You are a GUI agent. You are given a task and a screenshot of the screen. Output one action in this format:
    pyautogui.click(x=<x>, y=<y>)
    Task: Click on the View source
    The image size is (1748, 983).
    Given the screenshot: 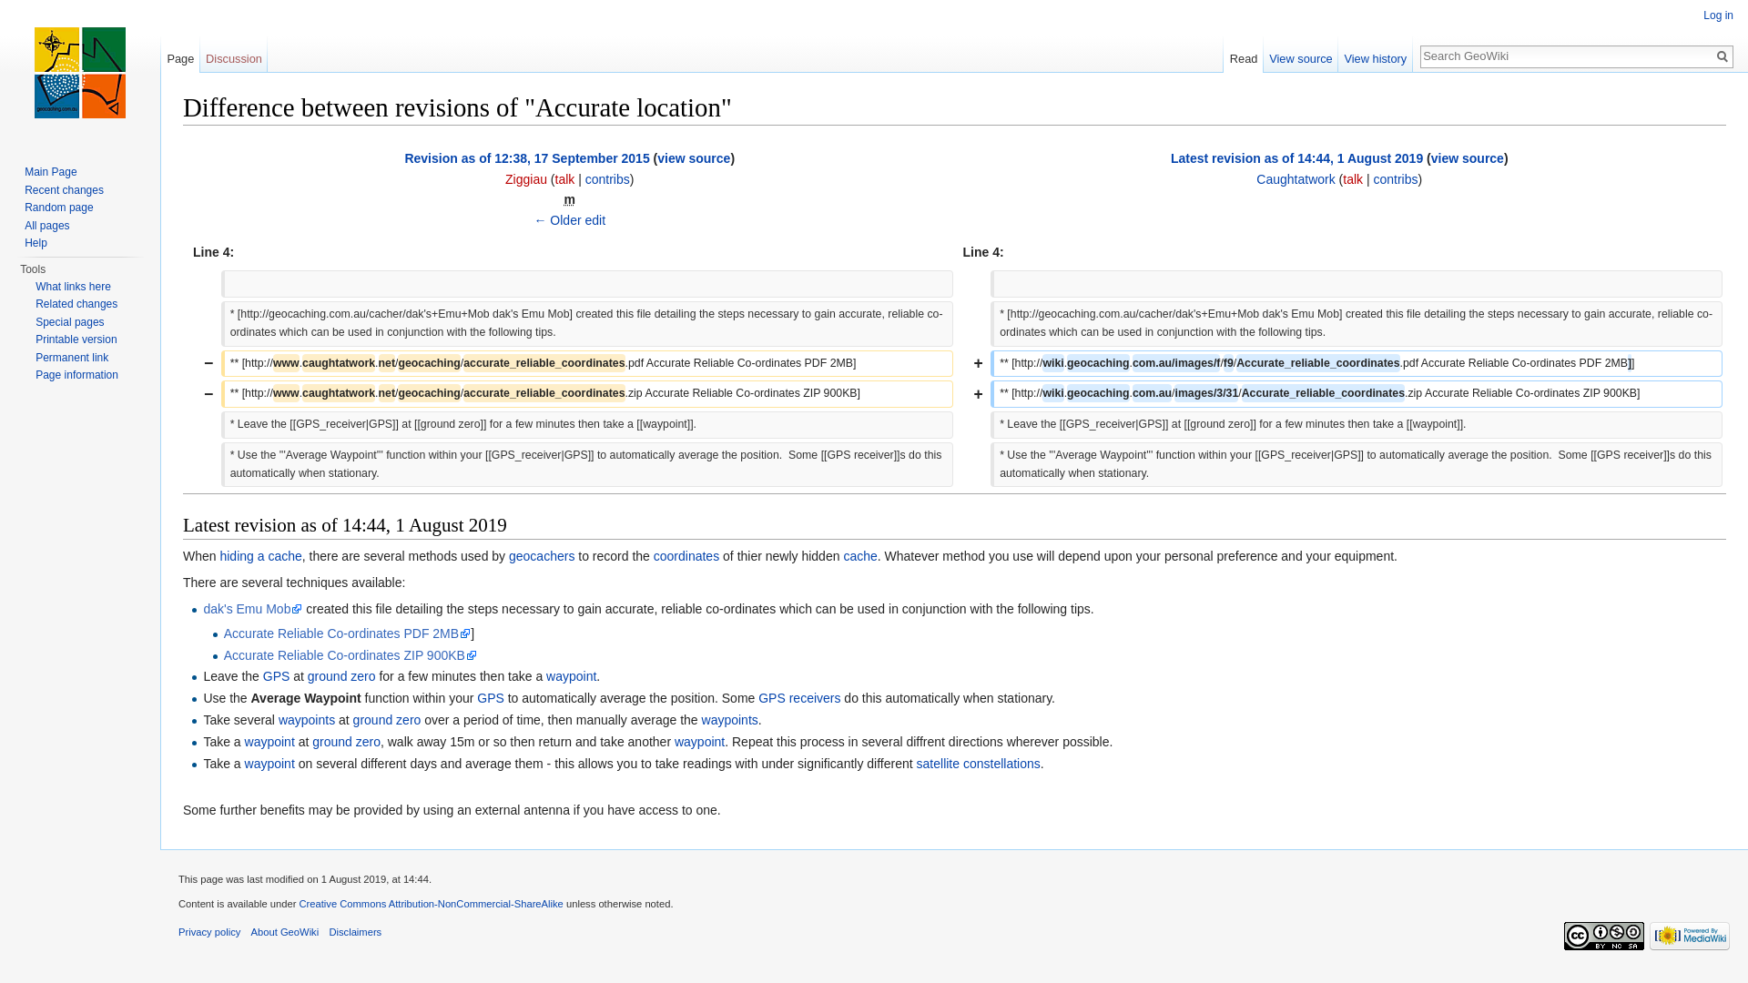 What is the action you would take?
    pyautogui.click(x=1301, y=55)
    